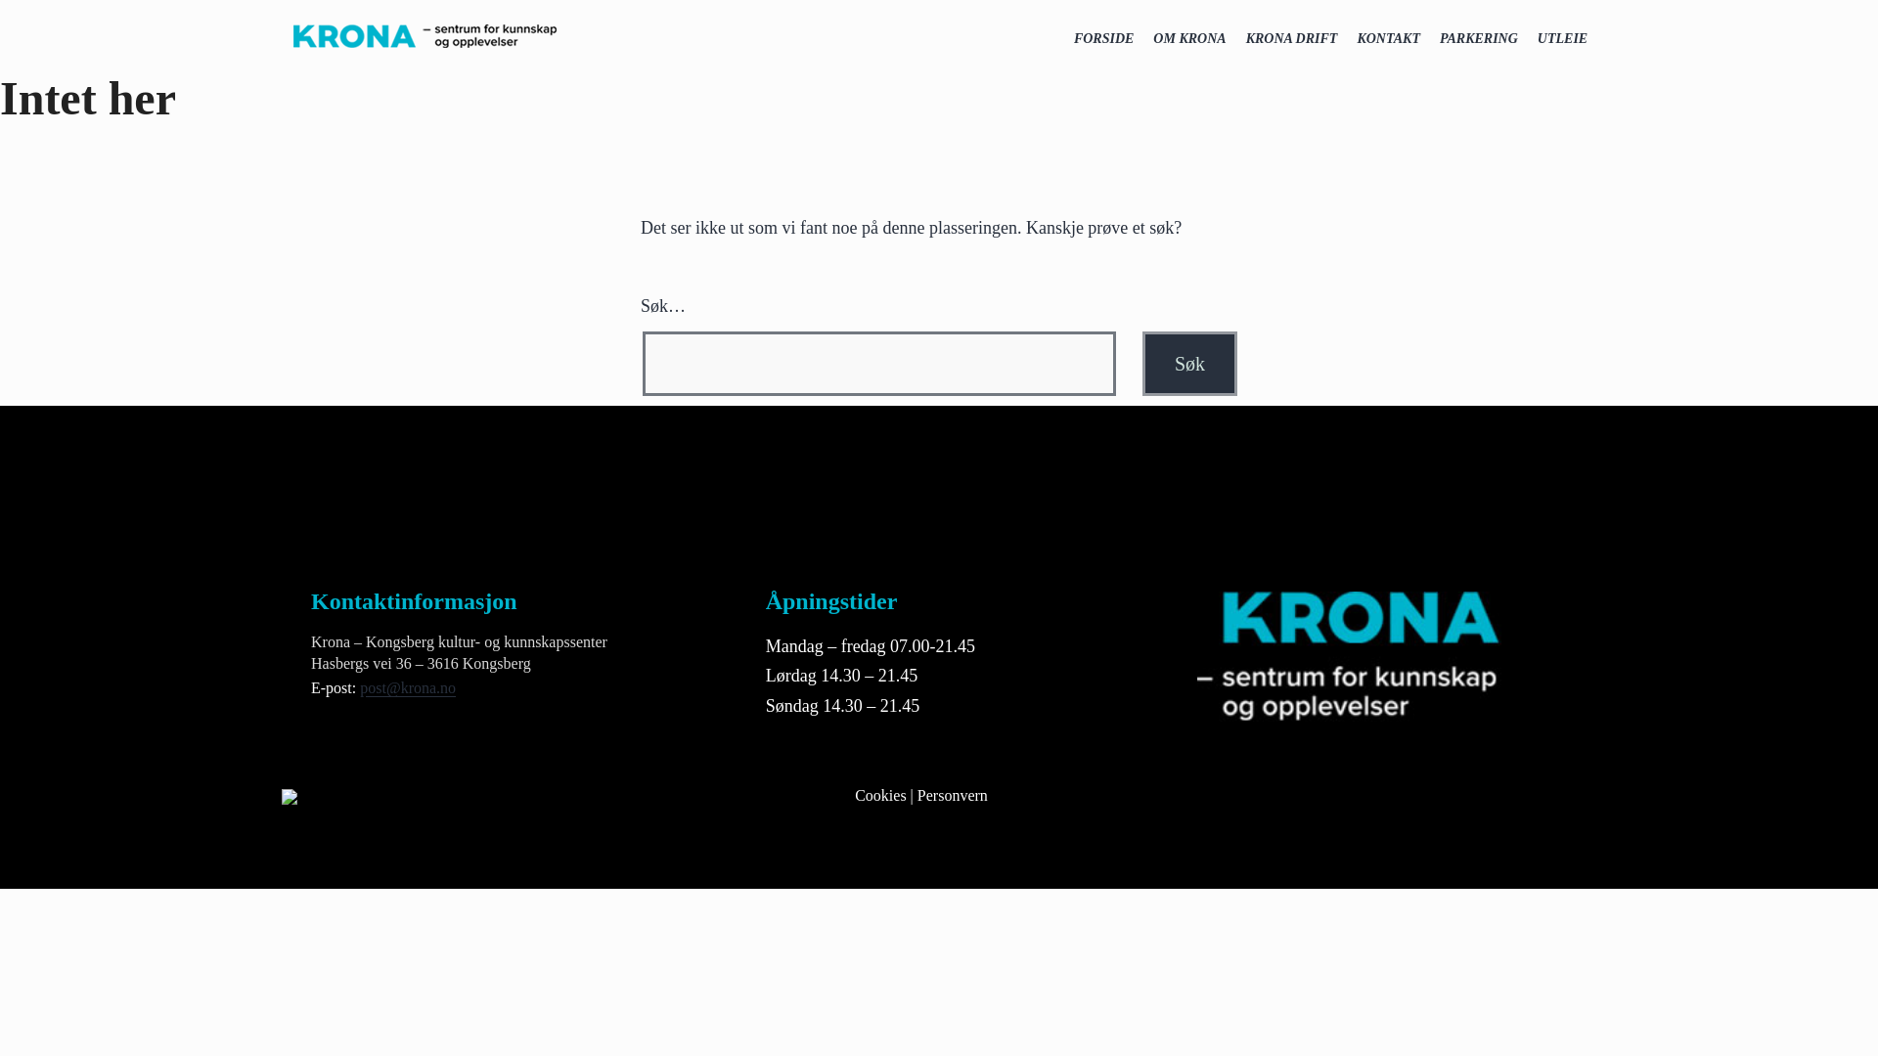  I want to click on PARKERING, so click(1479, 39).